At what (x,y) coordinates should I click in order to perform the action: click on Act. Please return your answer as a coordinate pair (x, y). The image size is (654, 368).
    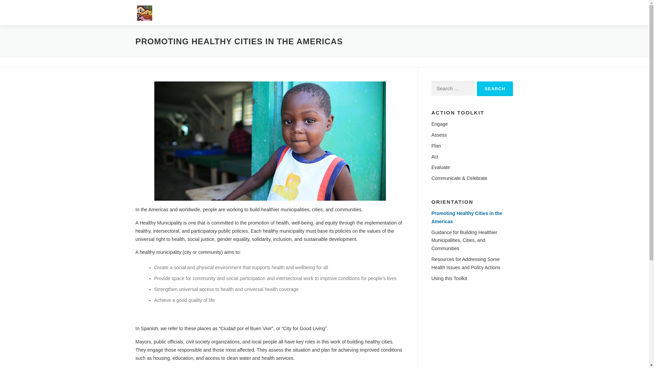
    Looking at the image, I should click on (435, 157).